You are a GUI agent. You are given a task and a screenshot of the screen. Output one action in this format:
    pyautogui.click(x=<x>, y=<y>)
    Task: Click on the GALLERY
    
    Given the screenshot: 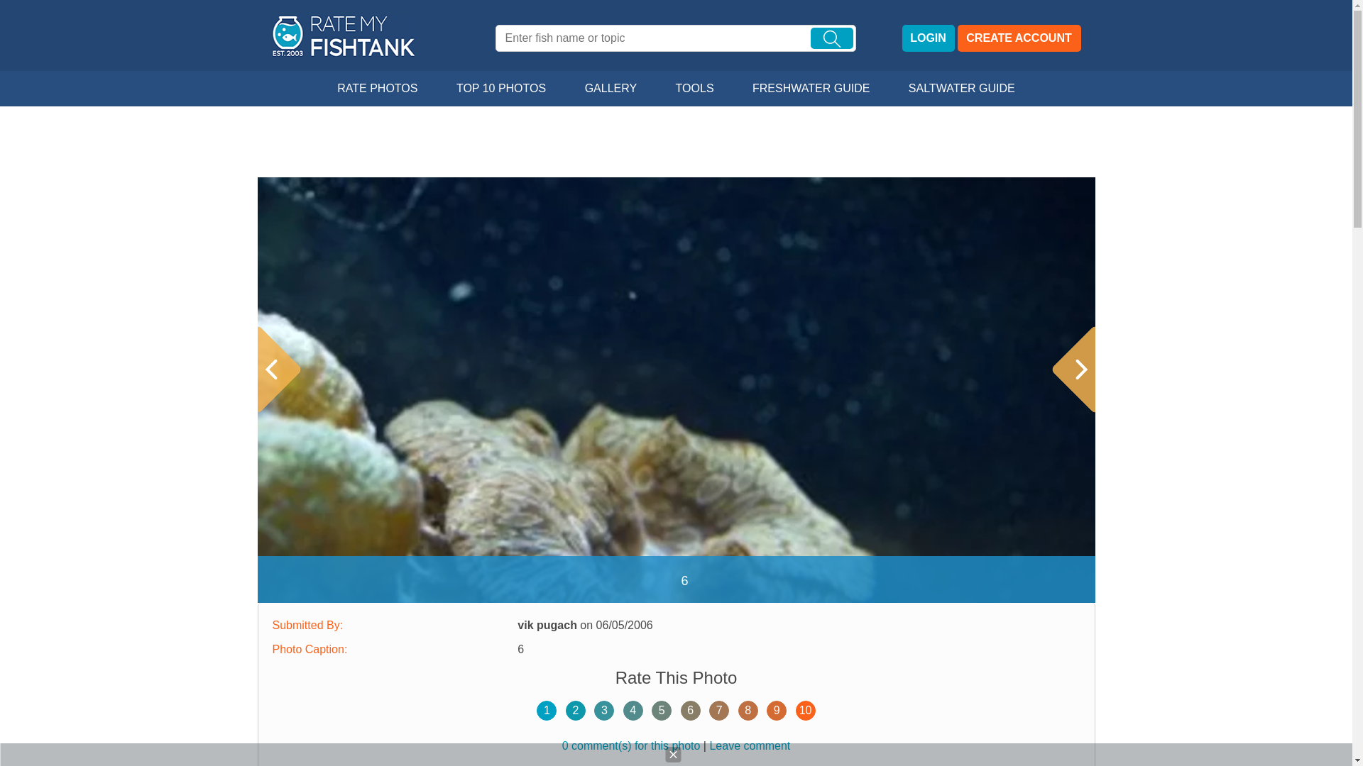 What is the action you would take?
    pyautogui.click(x=611, y=89)
    